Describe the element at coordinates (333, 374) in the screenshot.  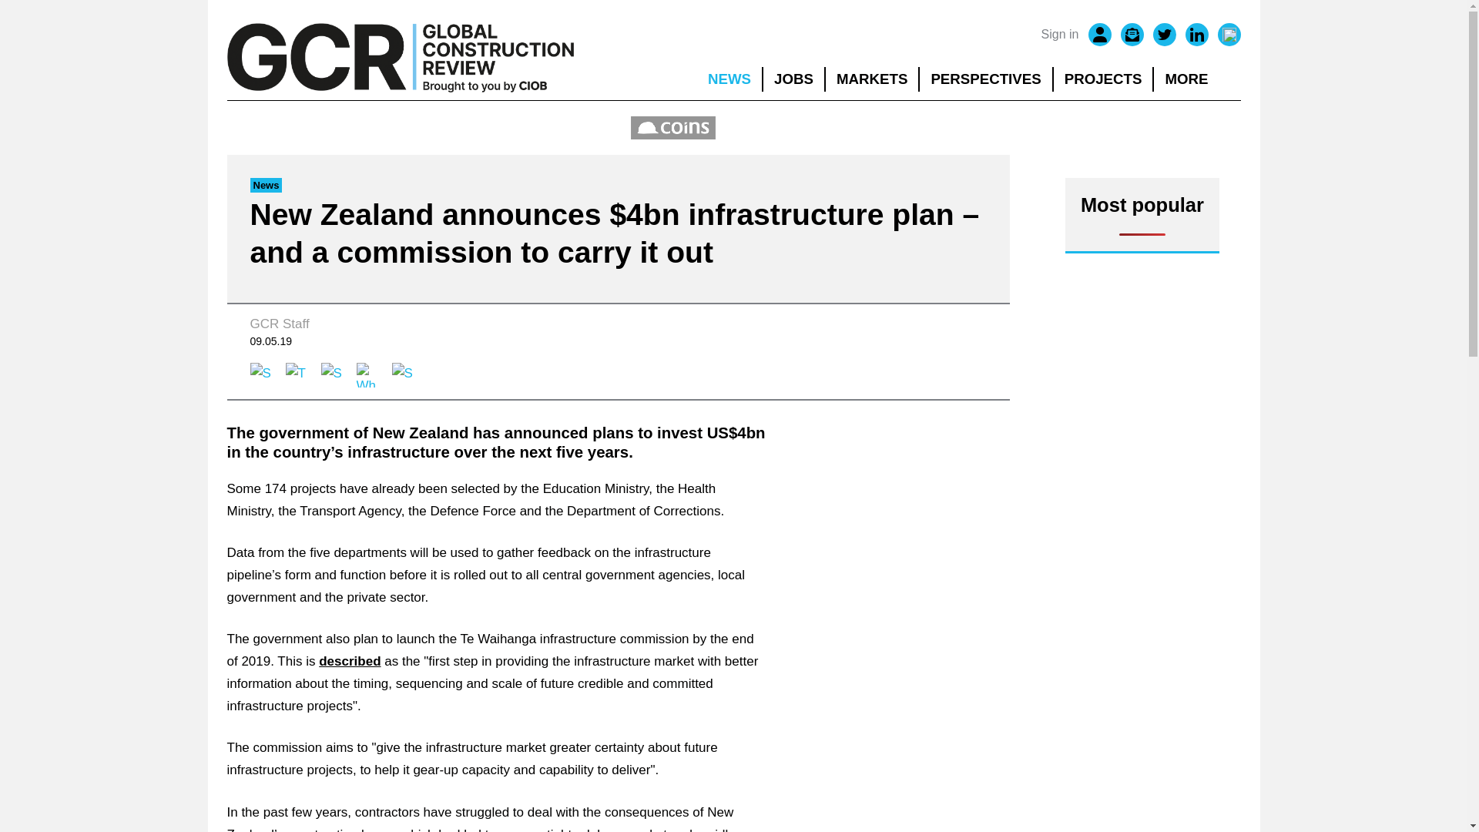
I see `Share on LinkedIn` at that location.